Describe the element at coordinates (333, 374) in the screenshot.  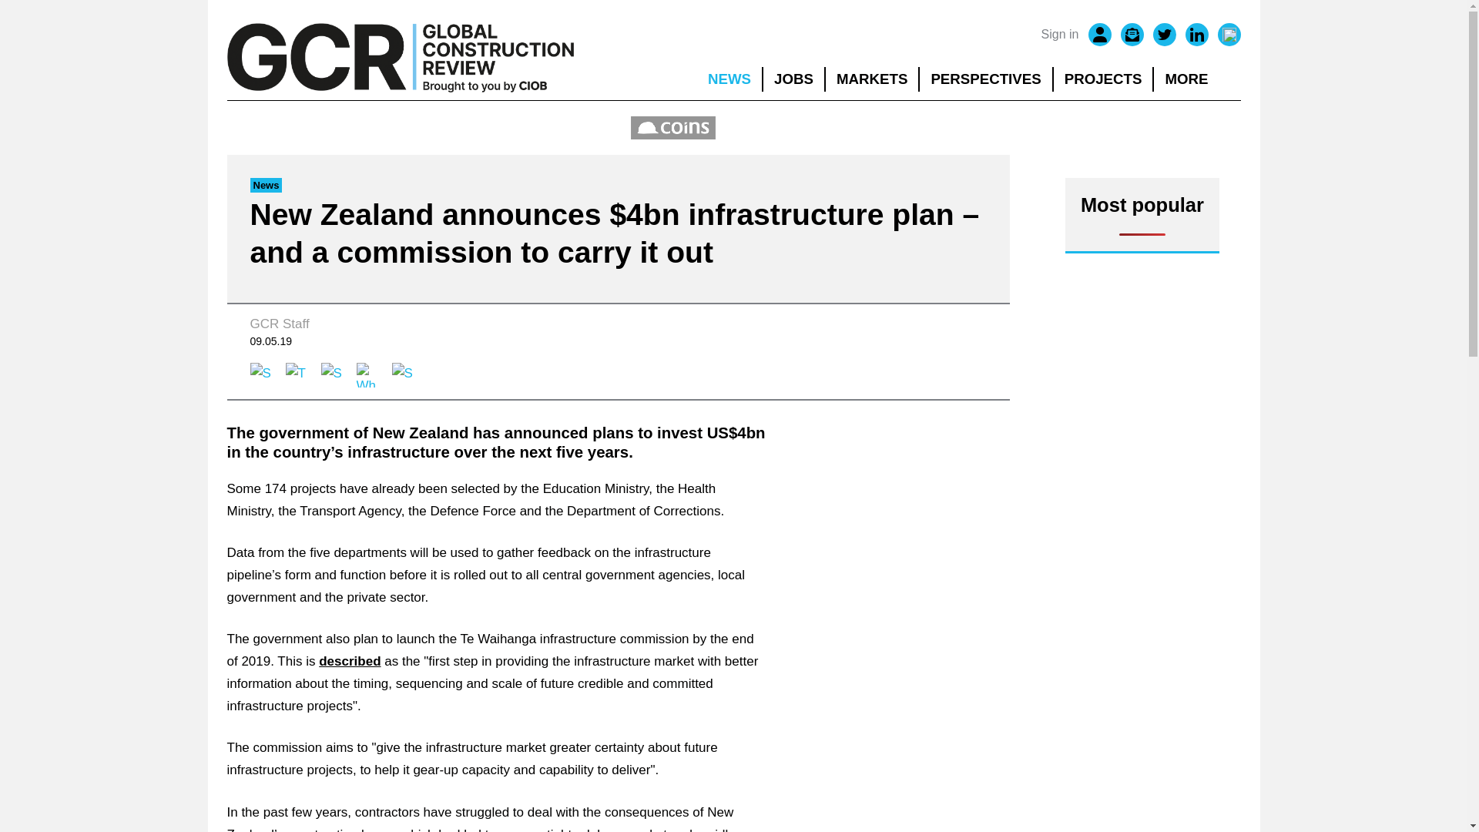
I see `Share on LinkedIn` at that location.